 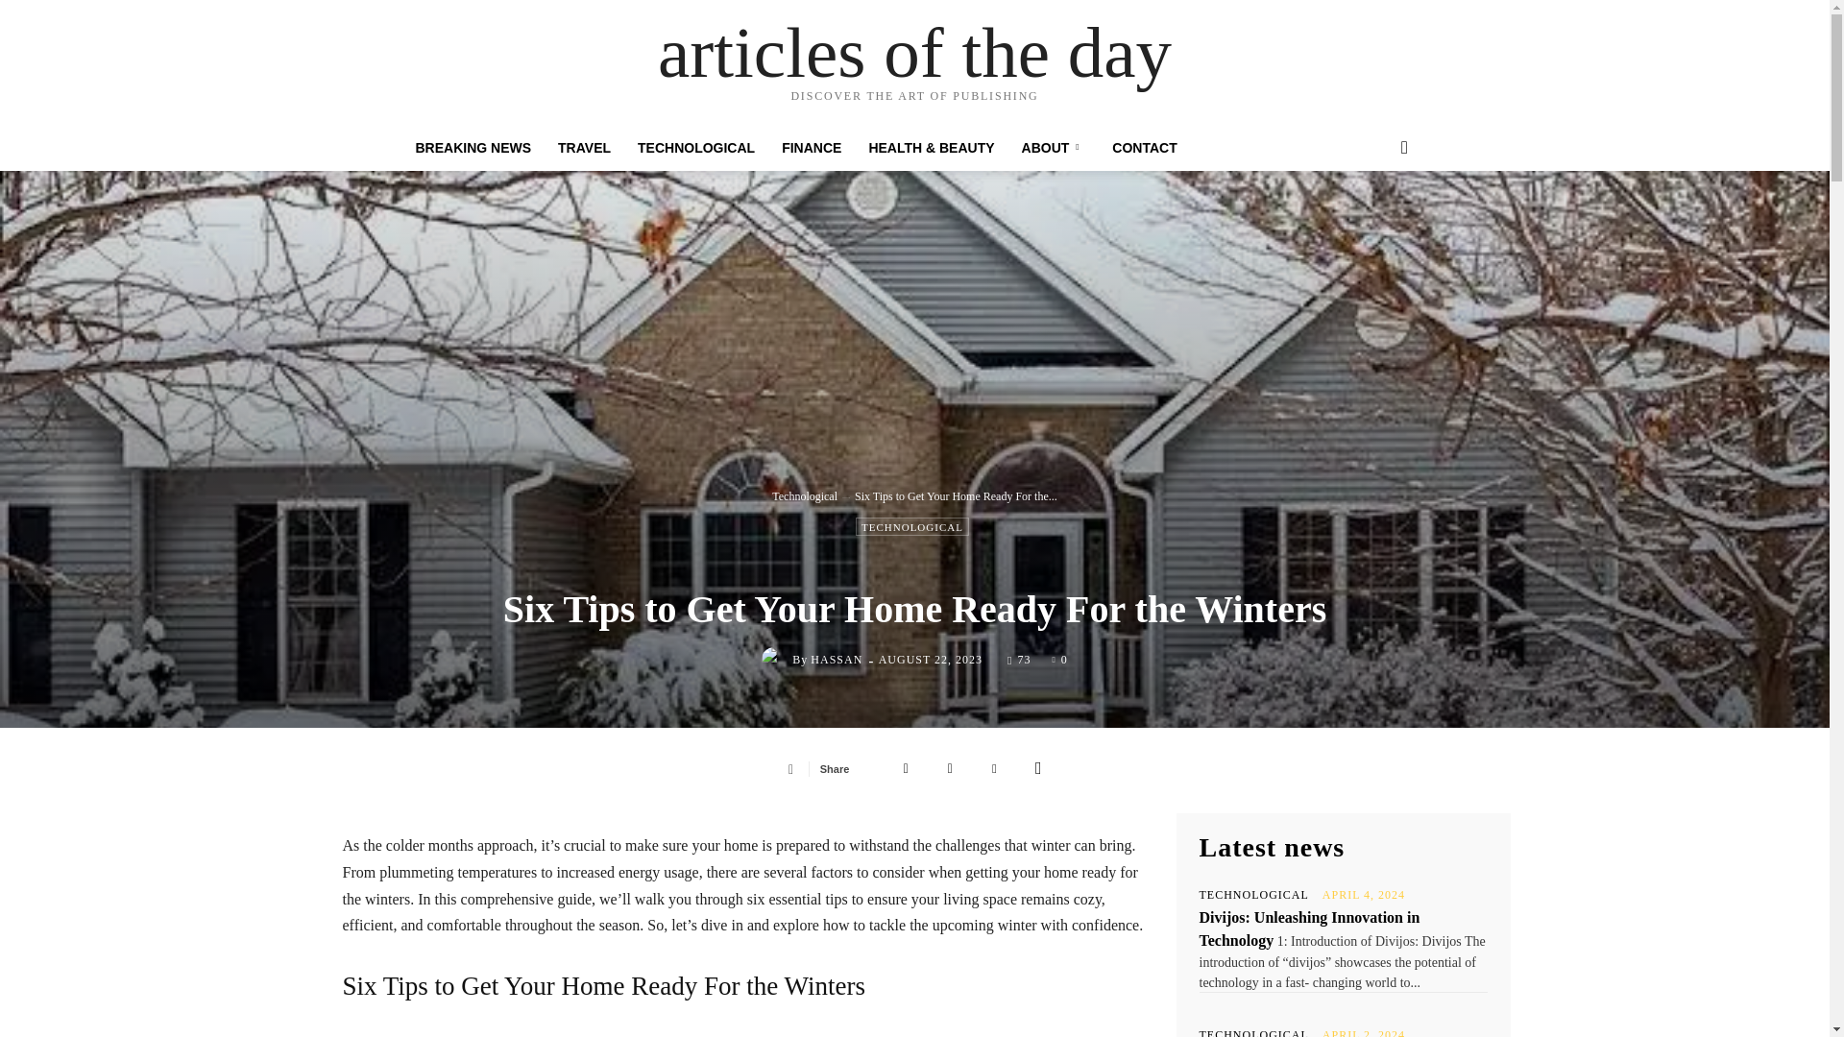 I want to click on FINANCE, so click(x=812, y=148).